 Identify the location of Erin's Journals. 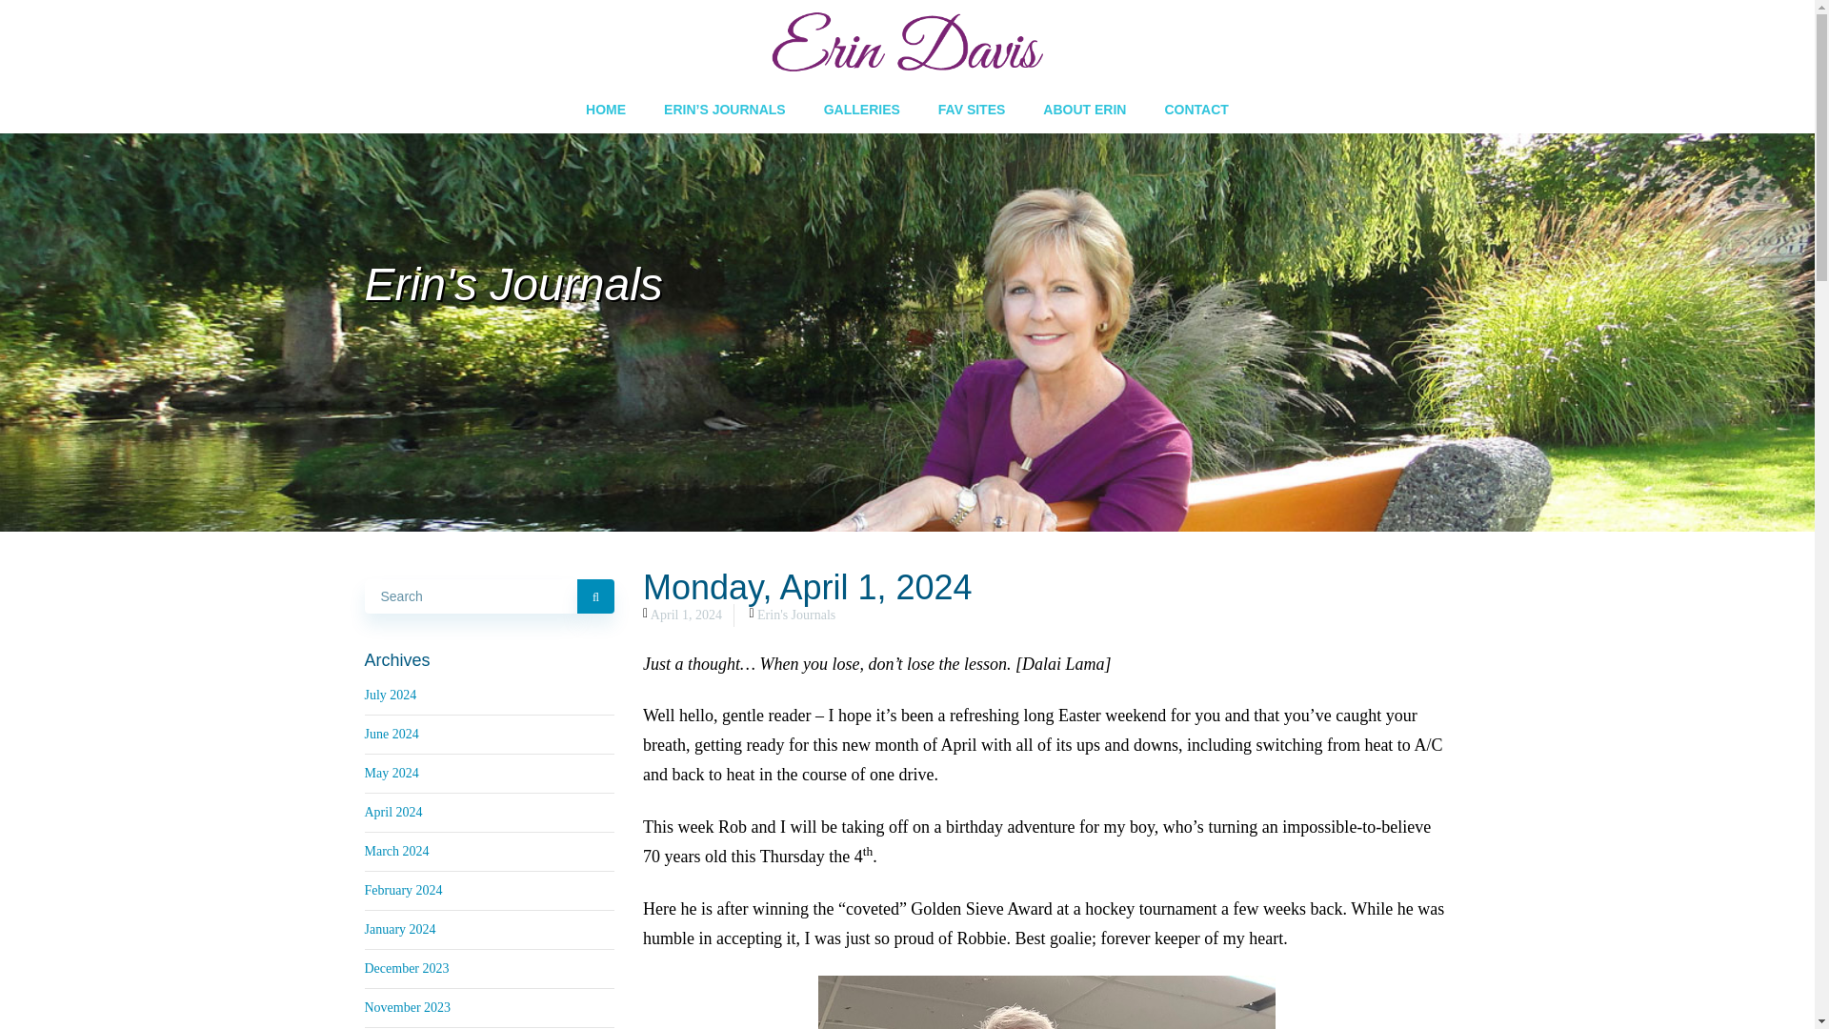
(796, 615).